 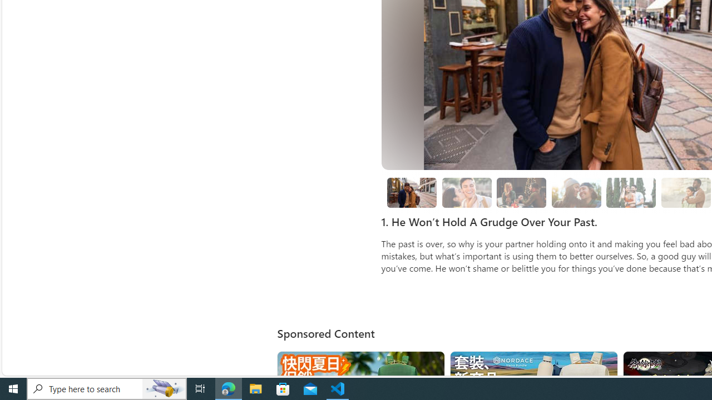 I want to click on See more, so click(x=604, y=364).